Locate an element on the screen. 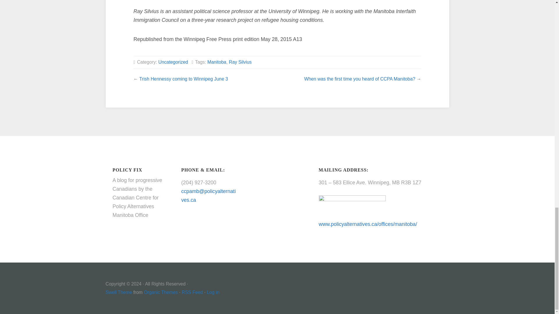 Image resolution: width=559 pixels, height=314 pixels. Organic Themes is located at coordinates (161, 292).